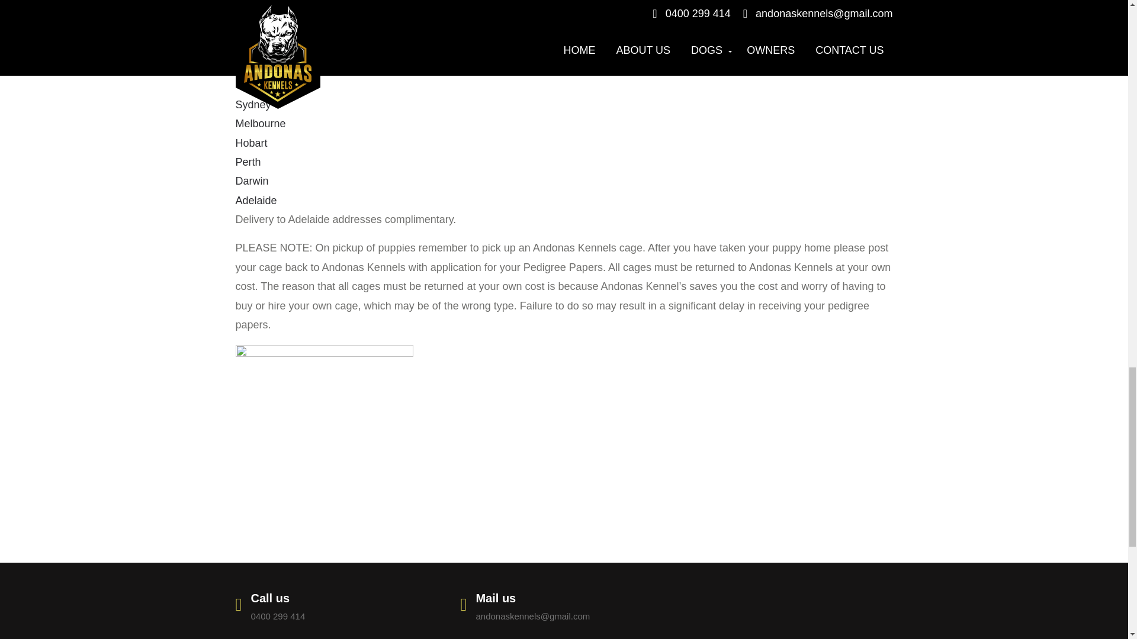 This screenshot has width=1137, height=639. What do you see at coordinates (252, 181) in the screenshot?
I see `Darwin` at bounding box center [252, 181].